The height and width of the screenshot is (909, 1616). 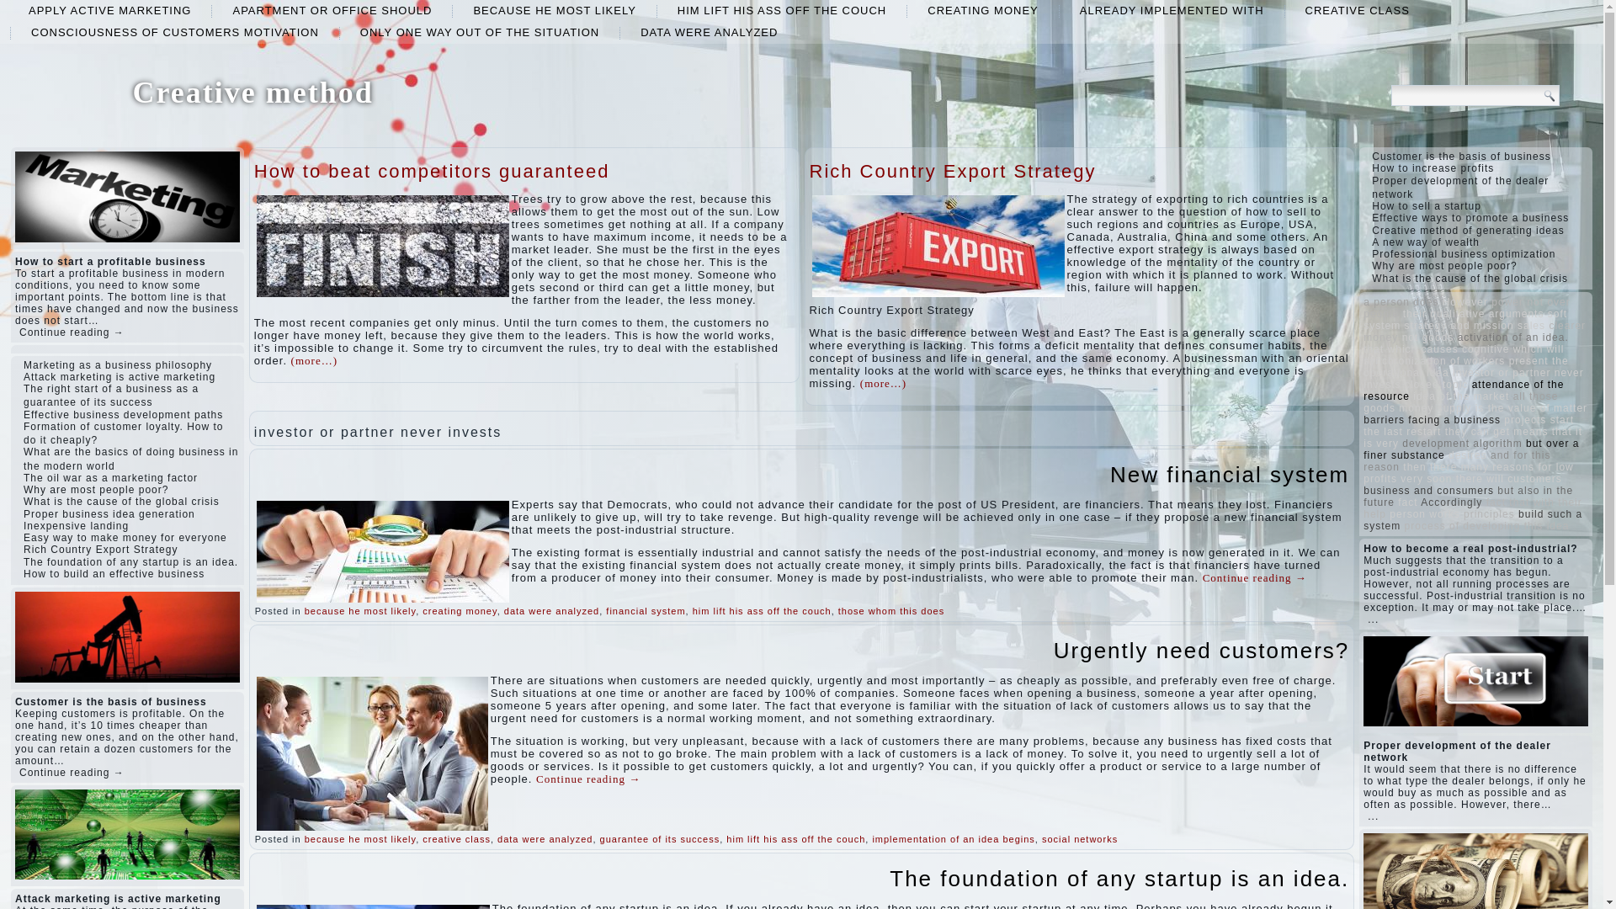 I want to click on The foundation of any startup is an idea., so click(x=130, y=562).